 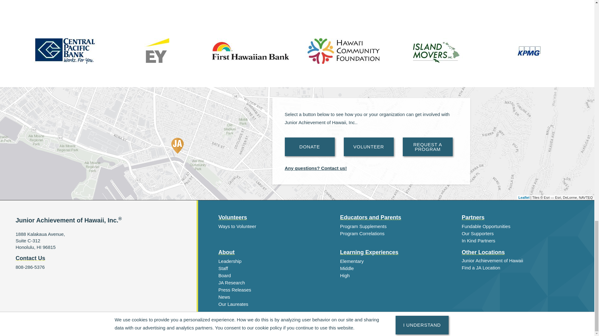 What do you see at coordinates (369, 147) in the screenshot?
I see `VOLUNTEER` at bounding box center [369, 147].